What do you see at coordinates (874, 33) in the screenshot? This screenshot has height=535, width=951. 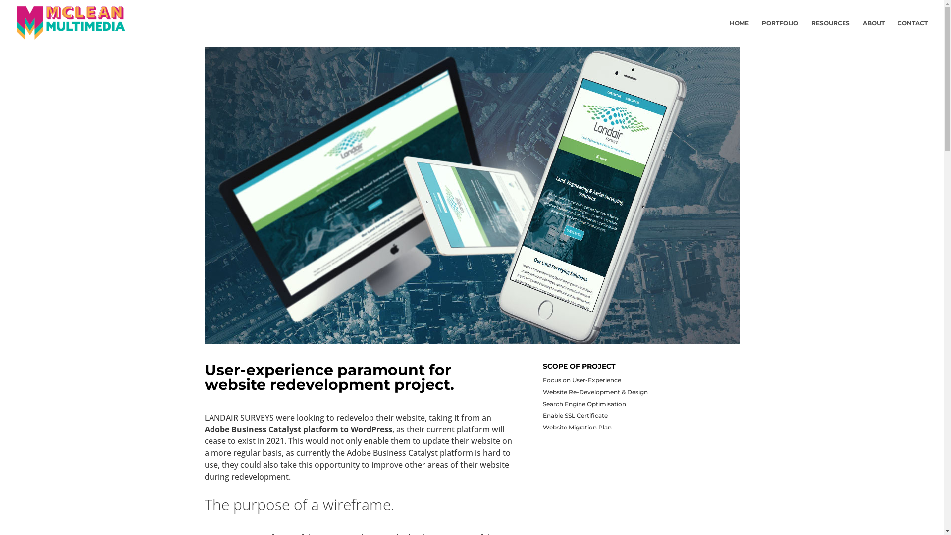 I see `ABOUT` at bounding box center [874, 33].